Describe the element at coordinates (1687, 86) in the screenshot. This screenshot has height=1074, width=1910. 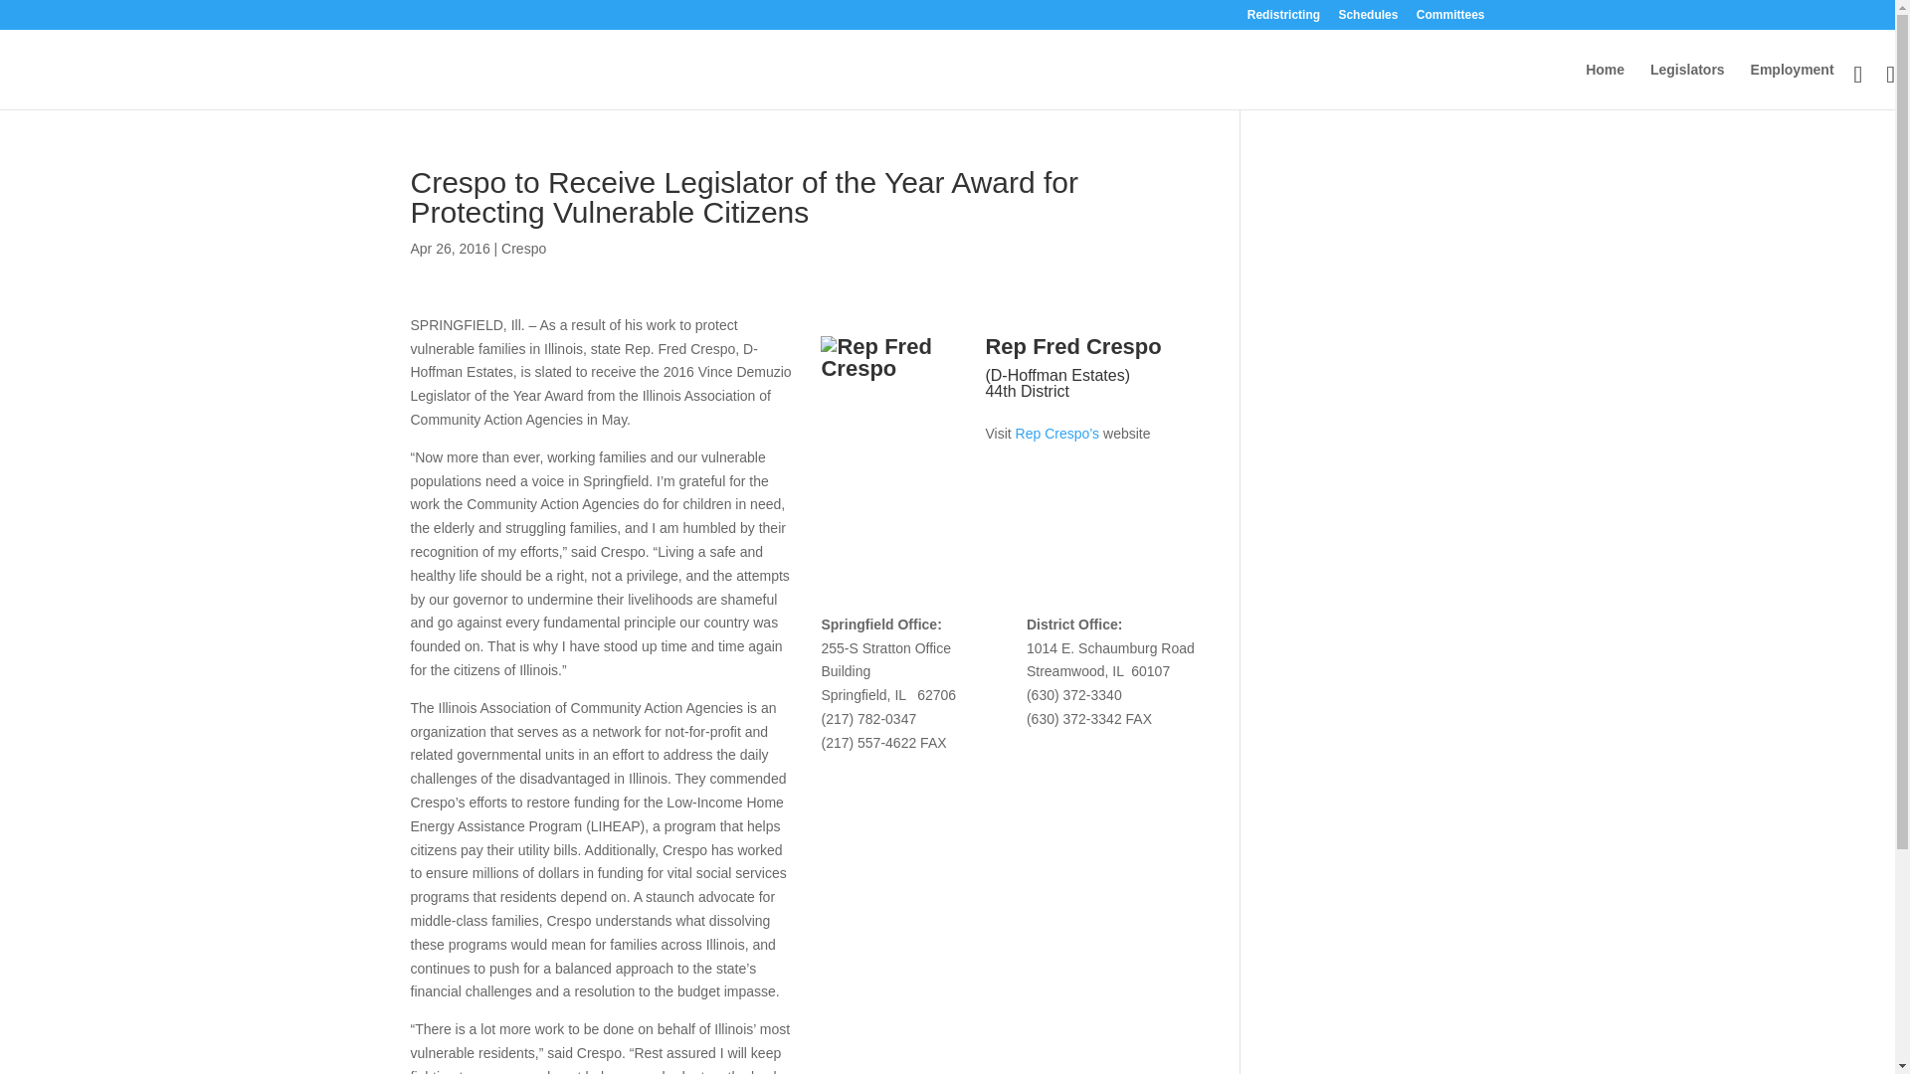
I see `Legislators` at that location.